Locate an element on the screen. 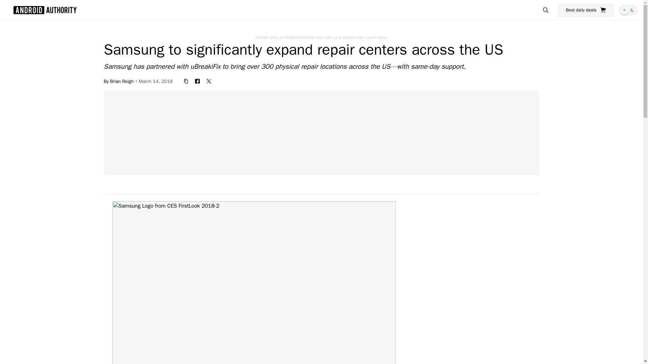  Learn more. is located at coordinates (377, 37).